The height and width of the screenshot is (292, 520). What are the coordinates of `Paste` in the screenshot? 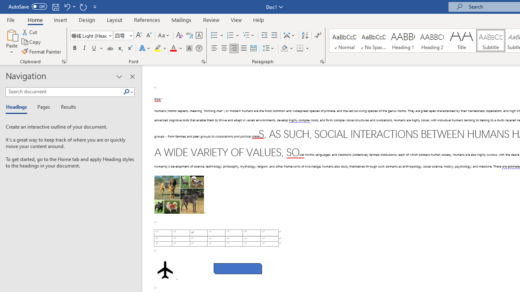 It's located at (11, 41).